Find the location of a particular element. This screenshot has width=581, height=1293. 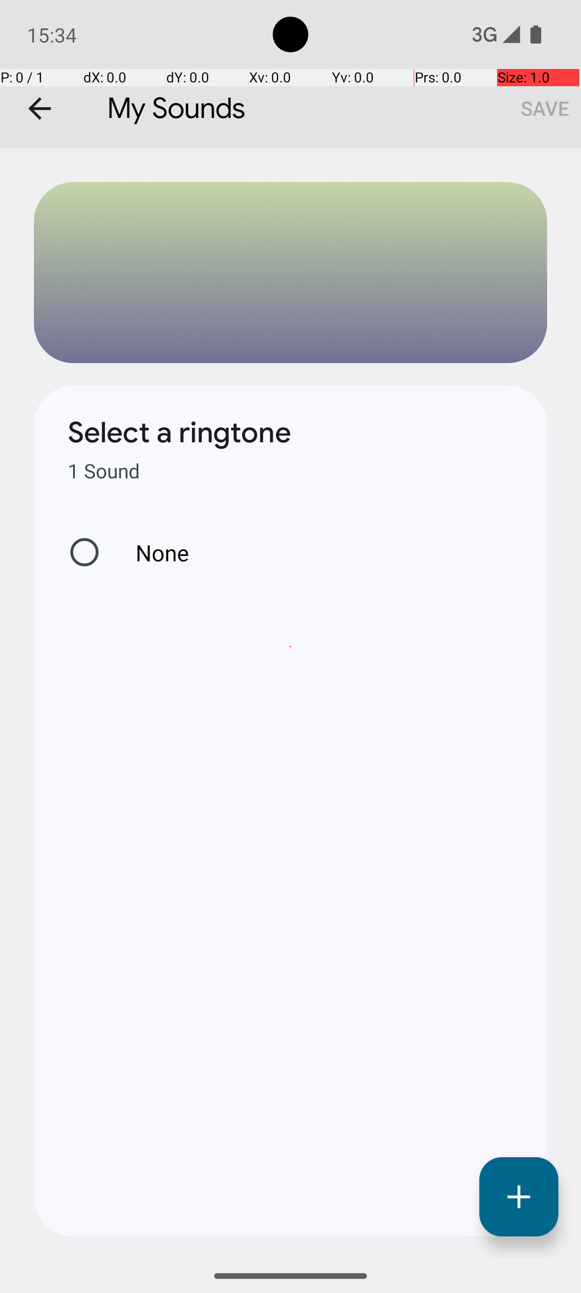

Add sound files is located at coordinates (519, 1197).